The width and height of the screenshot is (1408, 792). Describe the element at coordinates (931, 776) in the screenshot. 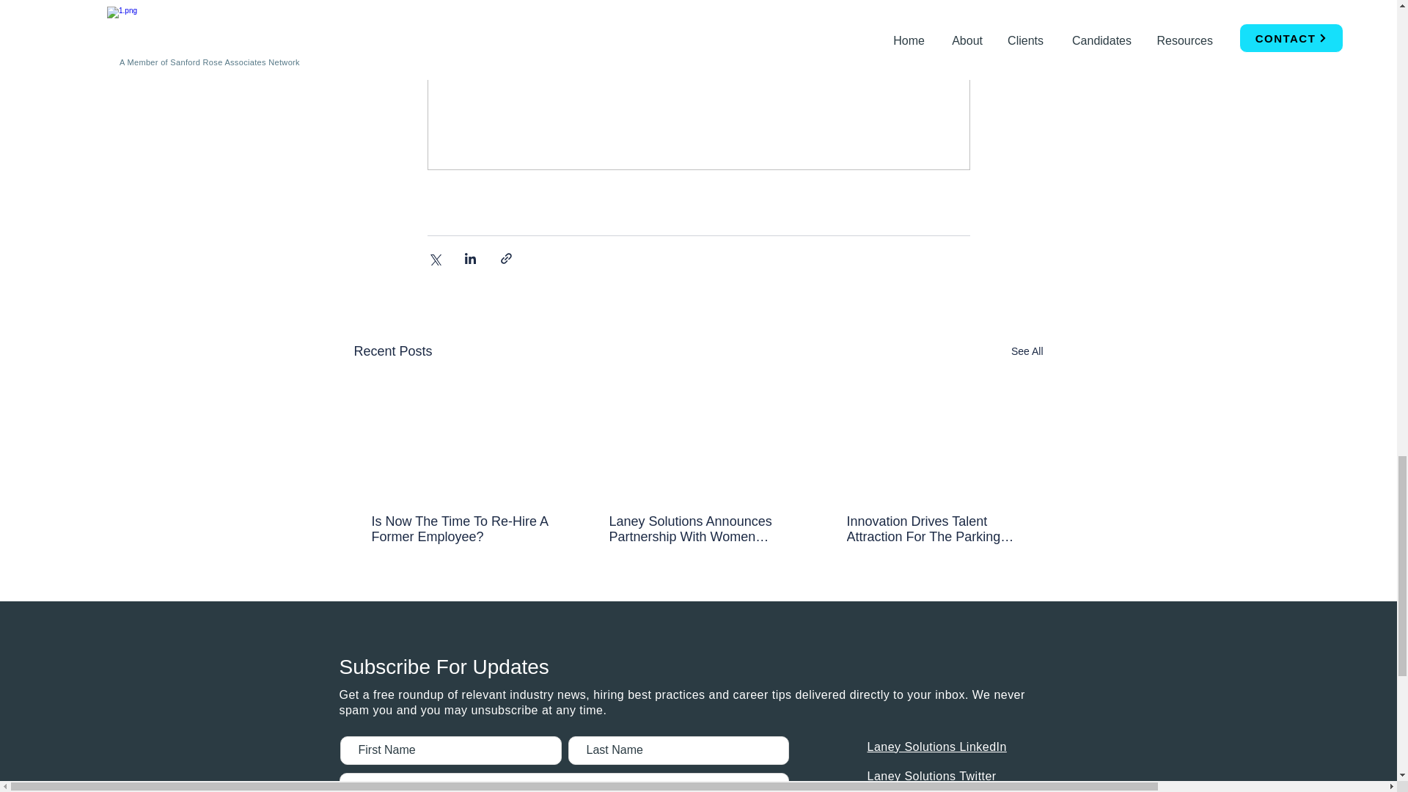

I see `Laney Solutions Twitter` at that location.